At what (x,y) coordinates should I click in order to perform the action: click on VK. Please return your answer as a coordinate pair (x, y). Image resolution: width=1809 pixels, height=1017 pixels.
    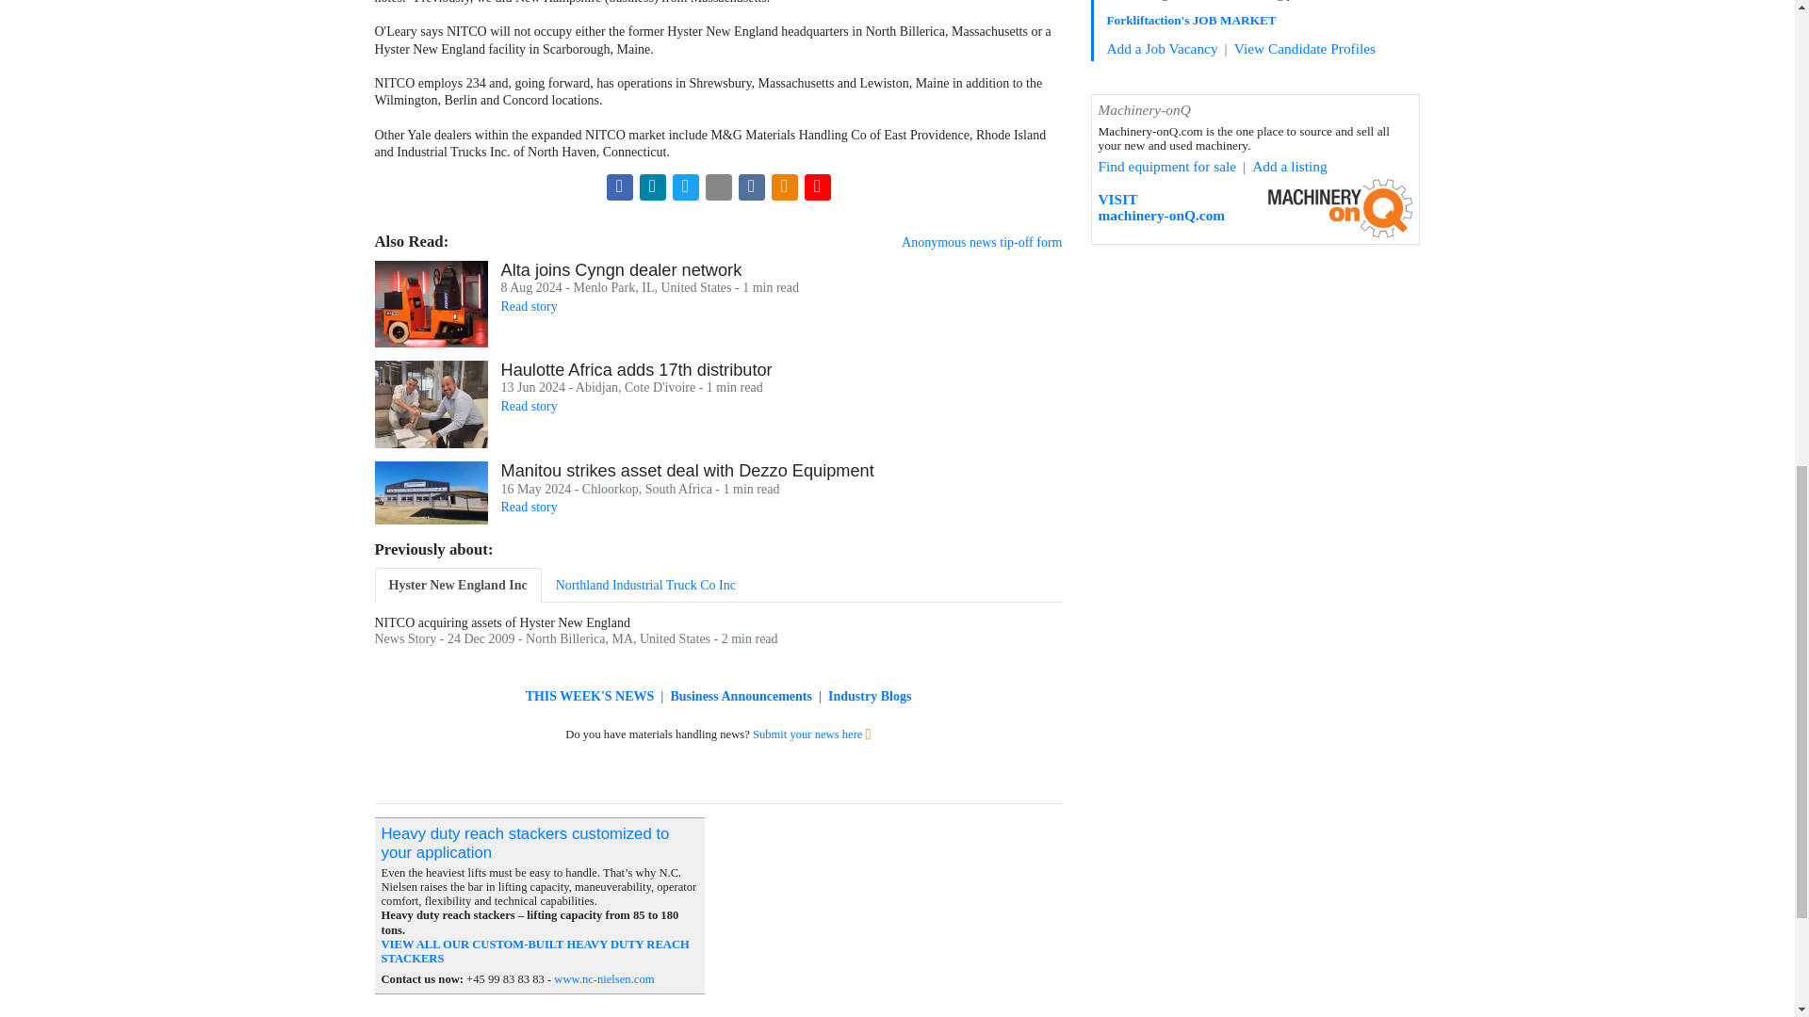
    Looking at the image, I should click on (752, 186).